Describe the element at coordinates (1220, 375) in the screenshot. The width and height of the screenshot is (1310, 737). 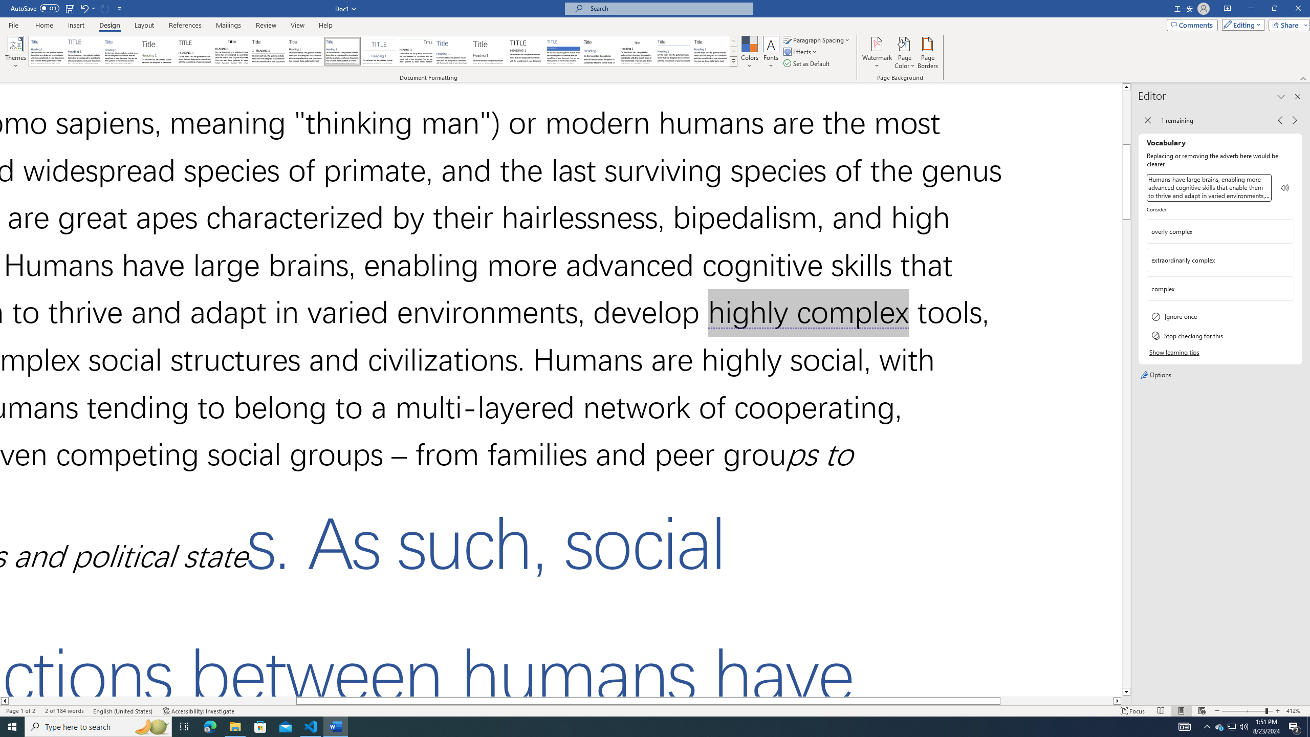
I see `Options` at that location.